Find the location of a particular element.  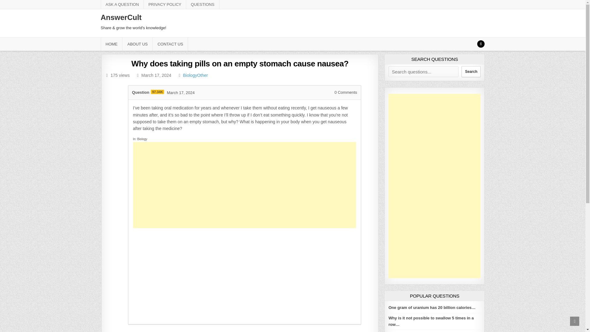

PRIVACY POLICY is located at coordinates (165, 4).